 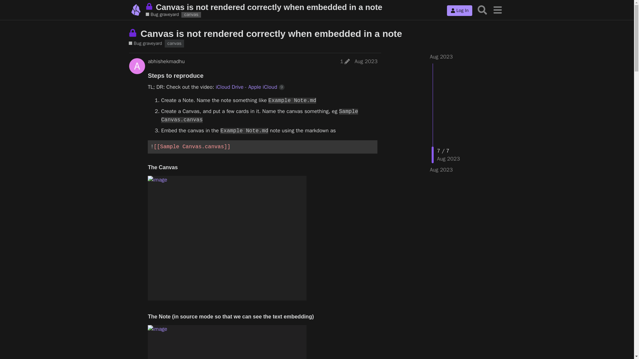 I want to click on Log In, so click(x=459, y=11).